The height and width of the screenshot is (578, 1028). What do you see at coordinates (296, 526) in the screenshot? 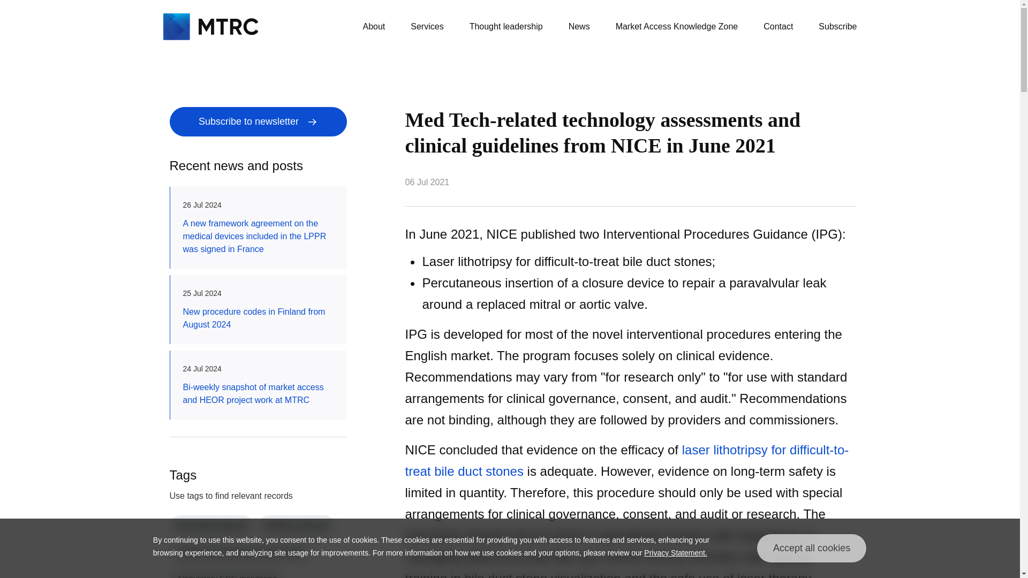
I see `Ablation methods` at bounding box center [296, 526].